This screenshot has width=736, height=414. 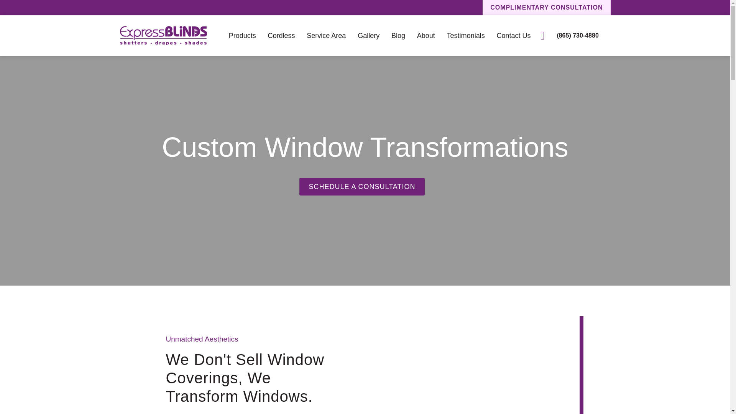 I want to click on Testimonials, so click(x=465, y=35).